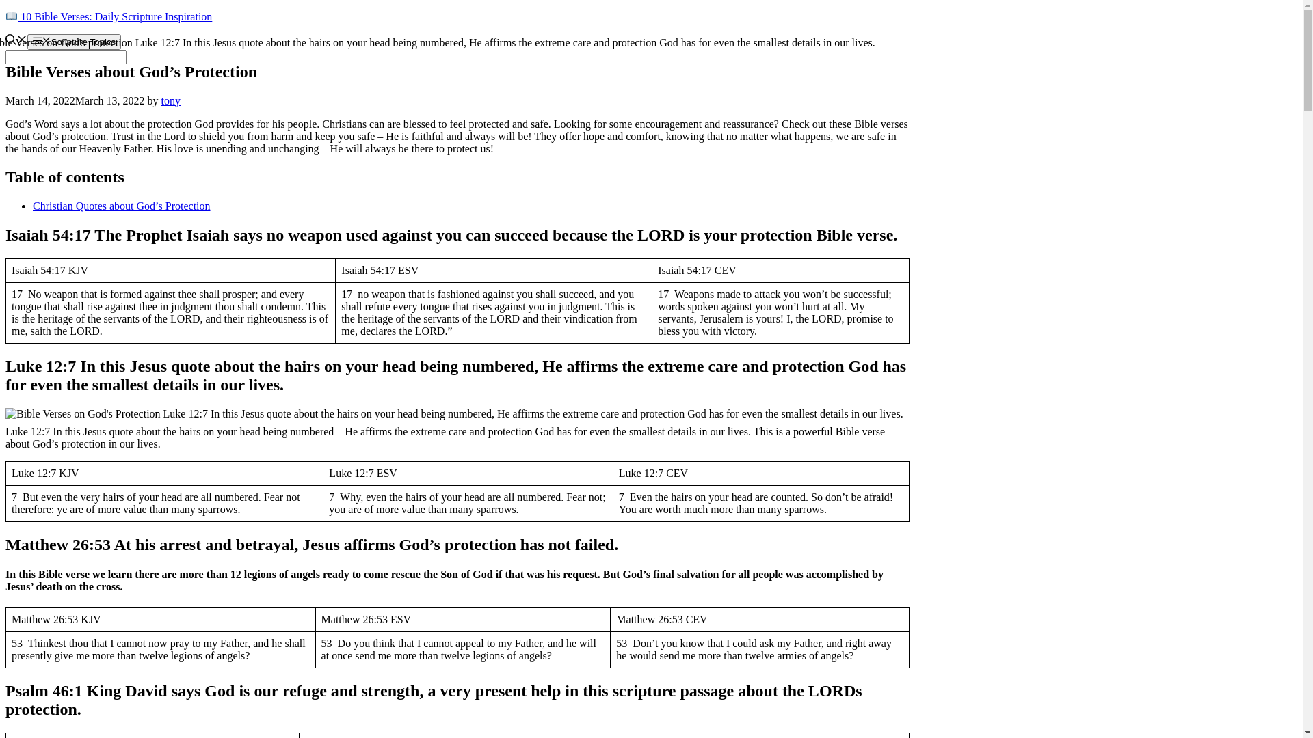 The image size is (1313, 738). Describe the element at coordinates (66, 57) in the screenshot. I see `Search` at that location.